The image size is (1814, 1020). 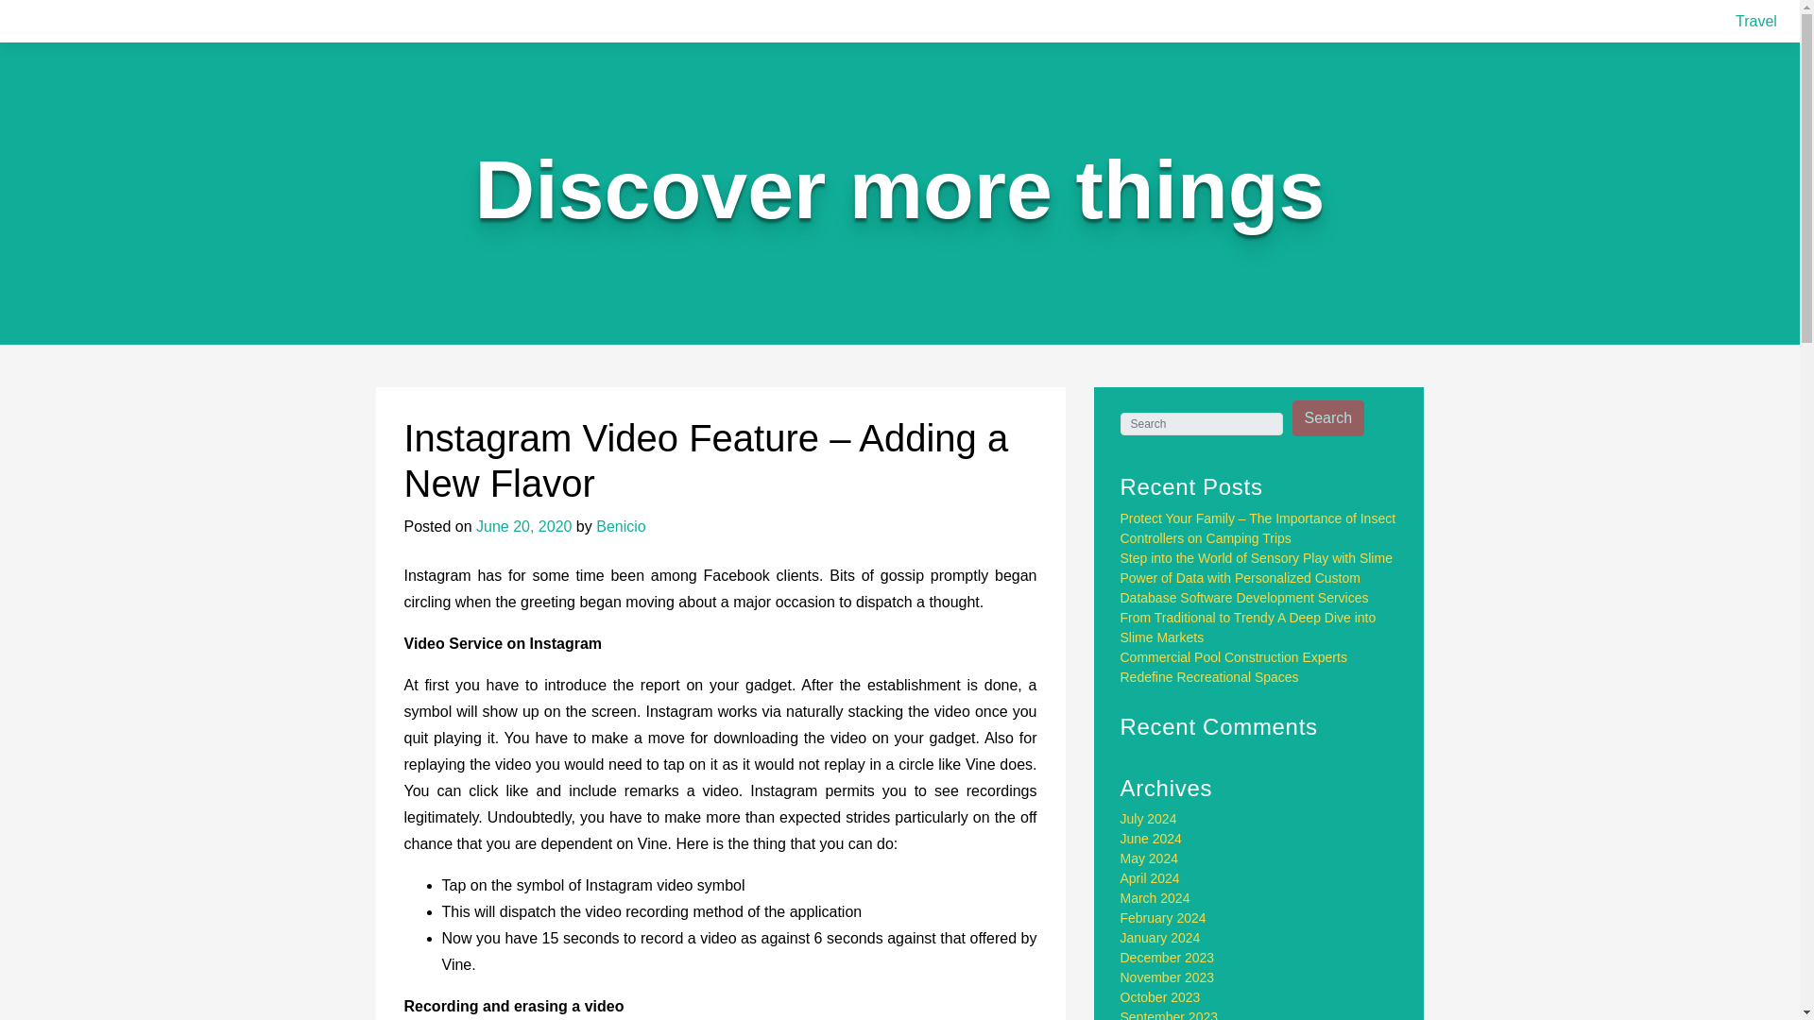 What do you see at coordinates (1328, 418) in the screenshot?
I see `Search` at bounding box center [1328, 418].